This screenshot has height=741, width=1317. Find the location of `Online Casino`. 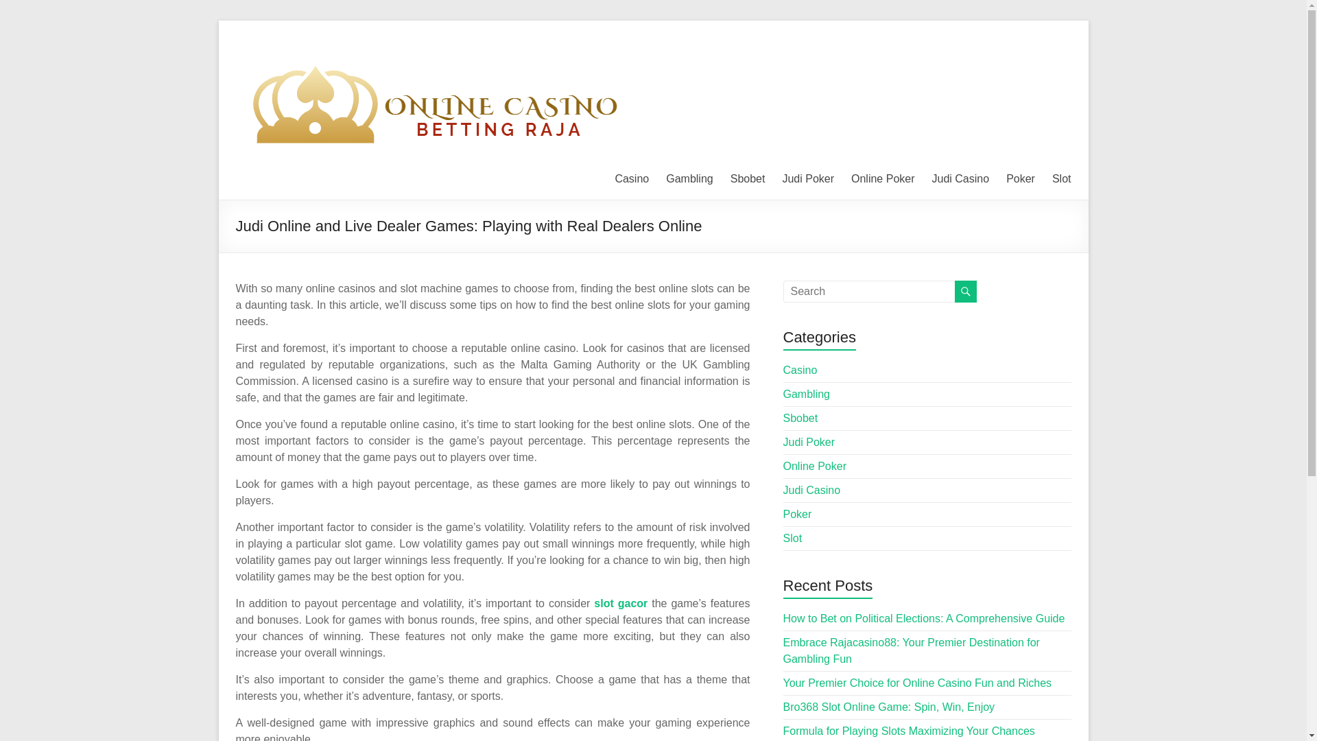

Online Casino is located at coordinates (272, 62).